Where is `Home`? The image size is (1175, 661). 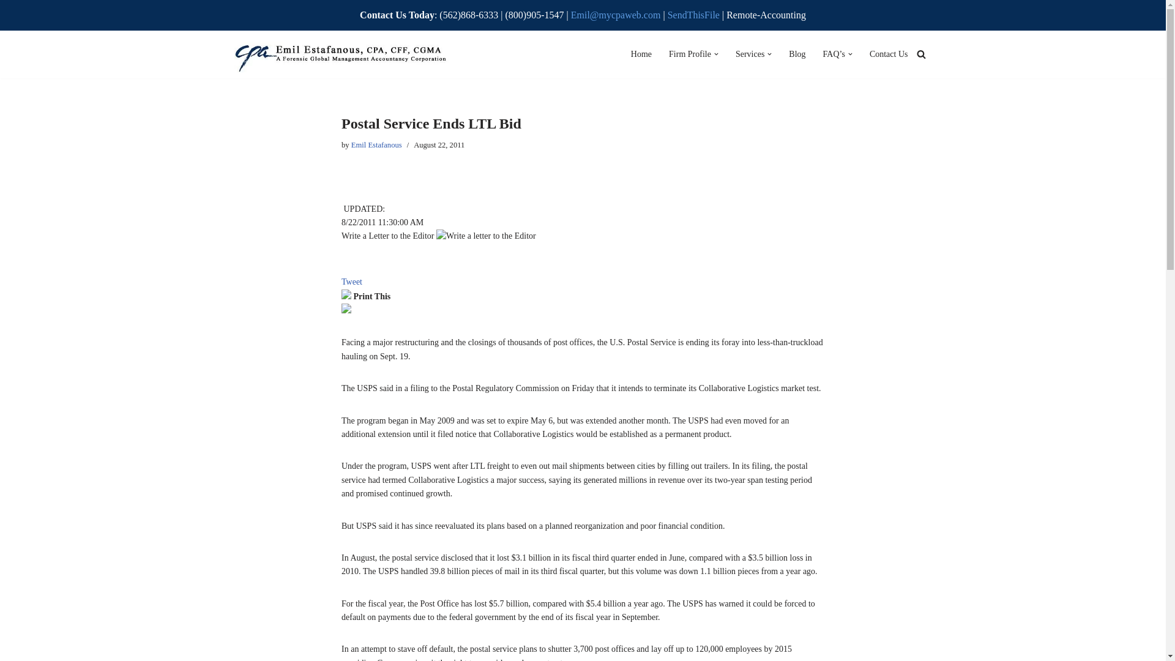 Home is located at coordinates (641, 54).